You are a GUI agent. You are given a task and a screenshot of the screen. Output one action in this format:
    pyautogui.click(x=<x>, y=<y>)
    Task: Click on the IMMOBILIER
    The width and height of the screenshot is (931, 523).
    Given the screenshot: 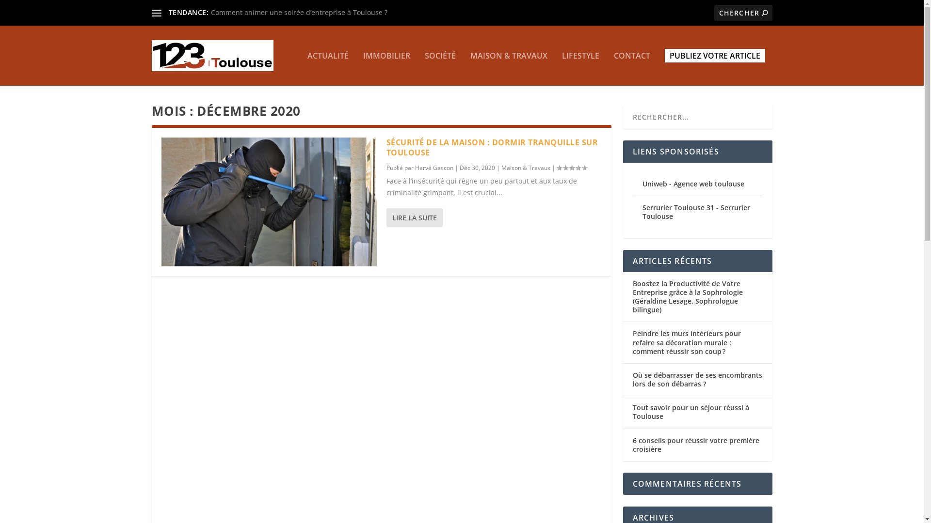 What is the action you would take?
    pyautogui.click(x=386, y=69)
    